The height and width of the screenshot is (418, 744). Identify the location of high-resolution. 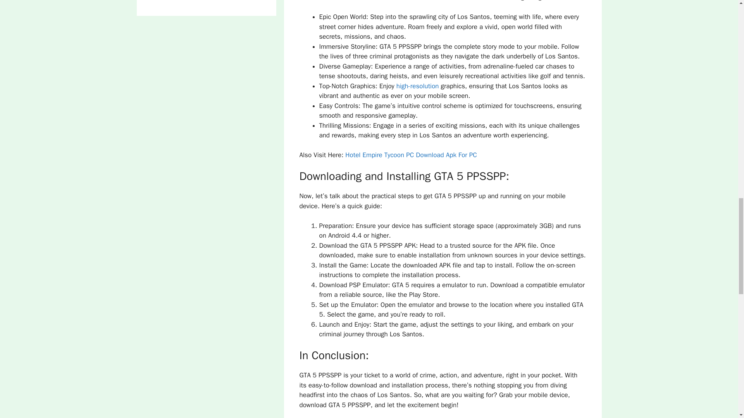
(418, 86).